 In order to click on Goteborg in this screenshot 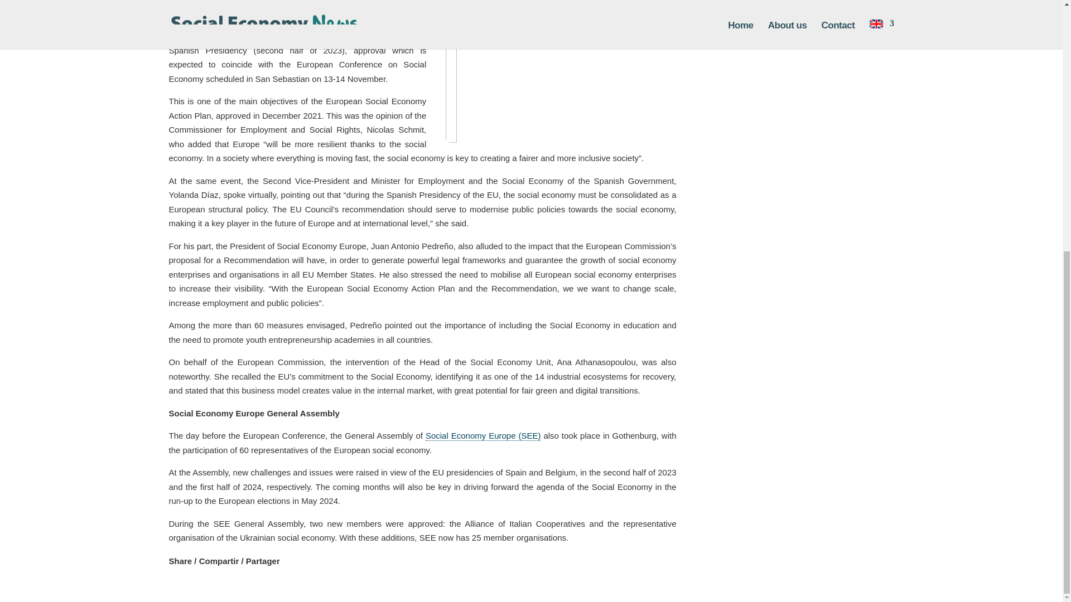, I will do `click(560, 71)`.